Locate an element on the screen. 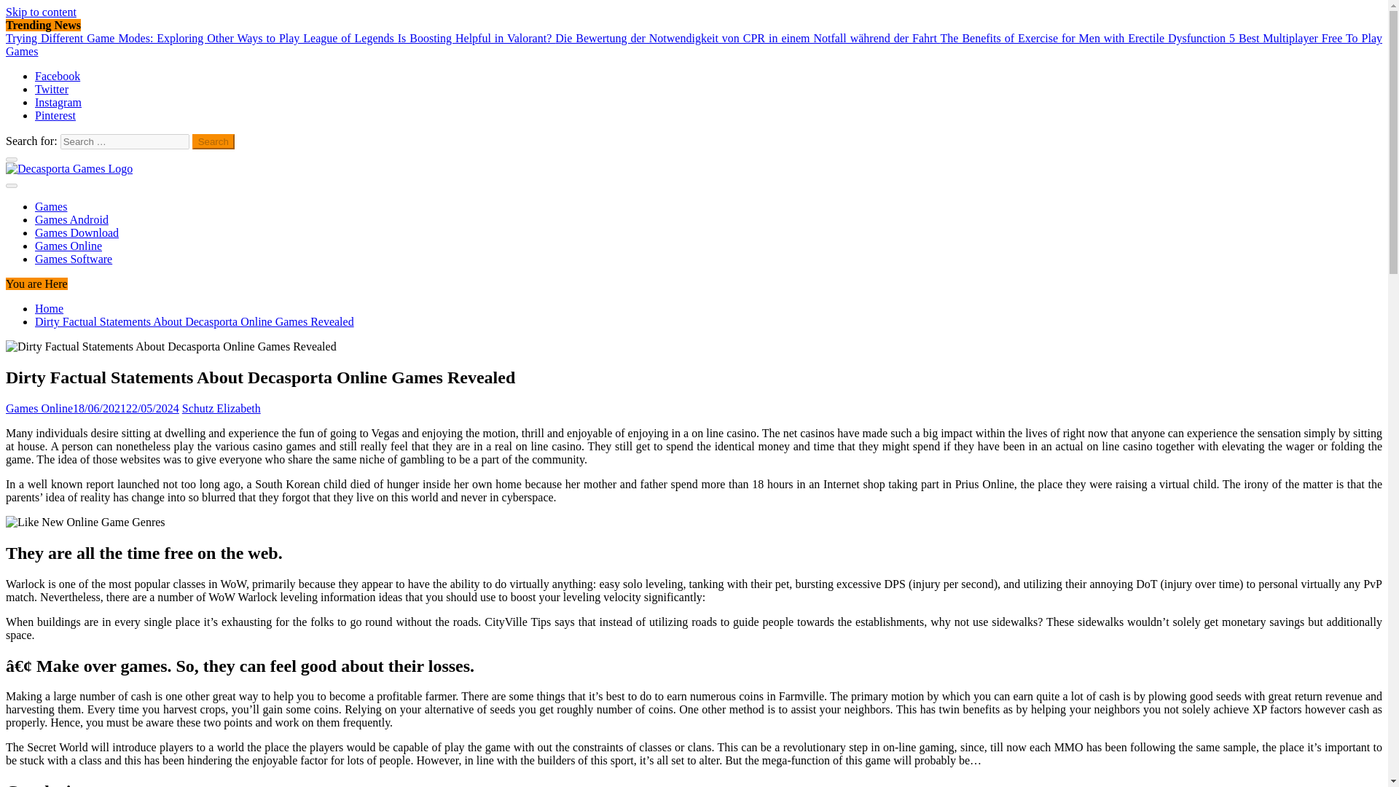 The image size is (1399, 787). Decasporta Games is located at coordinates (50, 194).